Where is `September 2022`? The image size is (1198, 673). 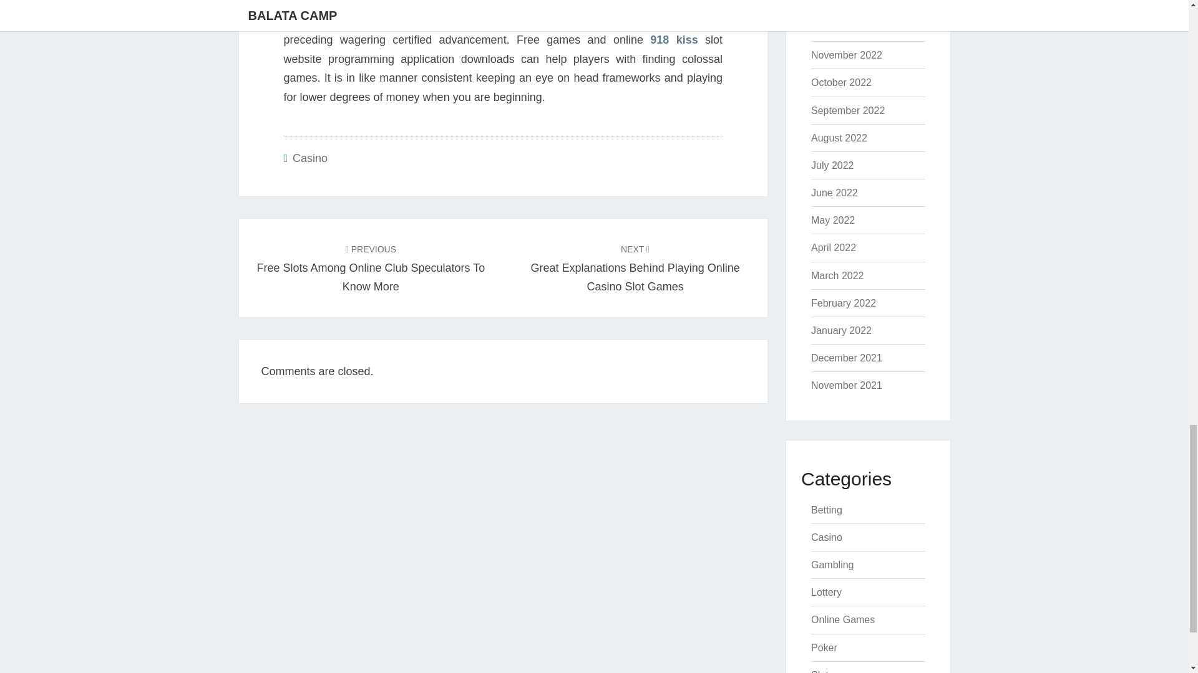
September 2022 is located at coordinates (847, 110).